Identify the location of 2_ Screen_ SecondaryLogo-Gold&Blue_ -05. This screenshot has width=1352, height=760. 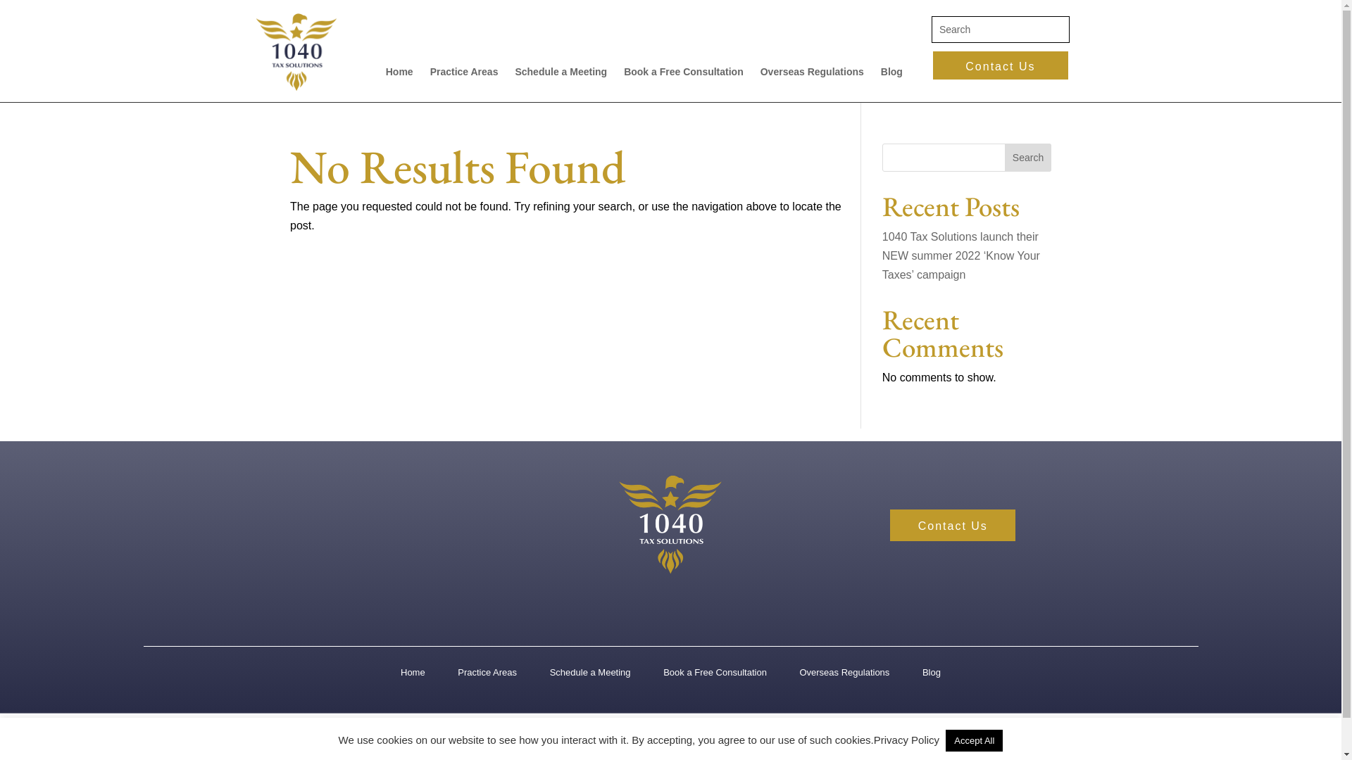
(296, 52).